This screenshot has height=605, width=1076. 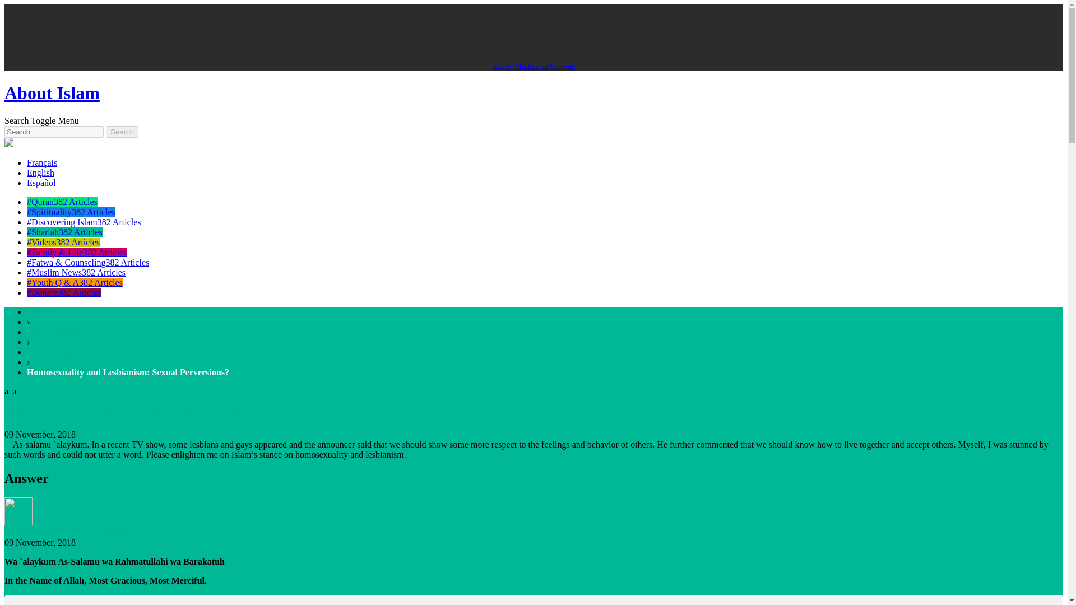 I want to click on Ask the Scholar, so click(x=55, y=332).